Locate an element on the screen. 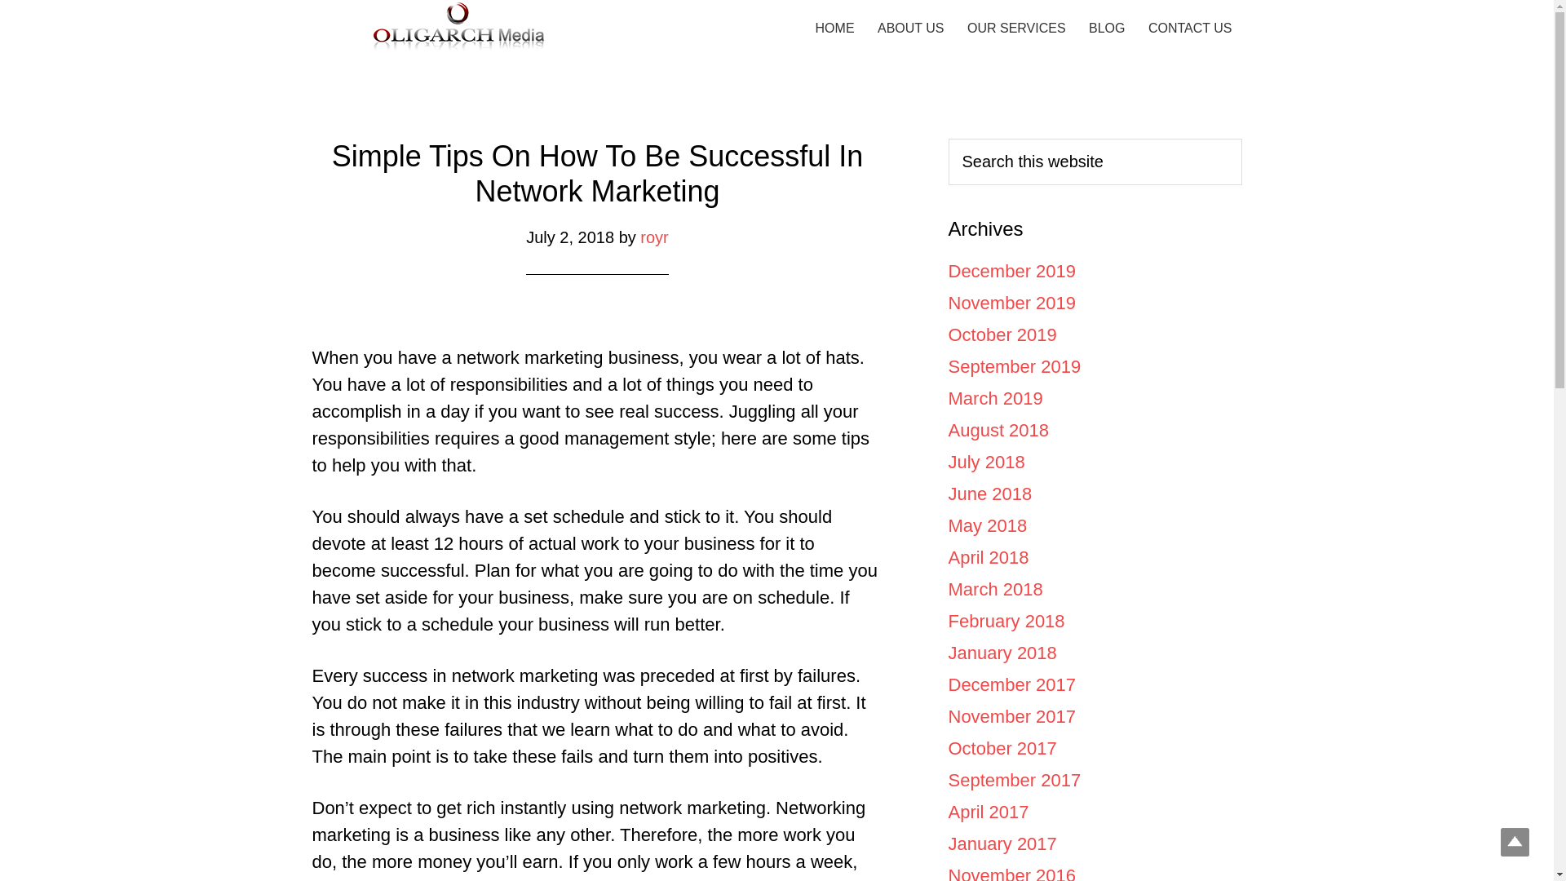 Image resolution: width=1566 pixels, height=881 pixels. September 2017 is located at coordinates (1013, 780).